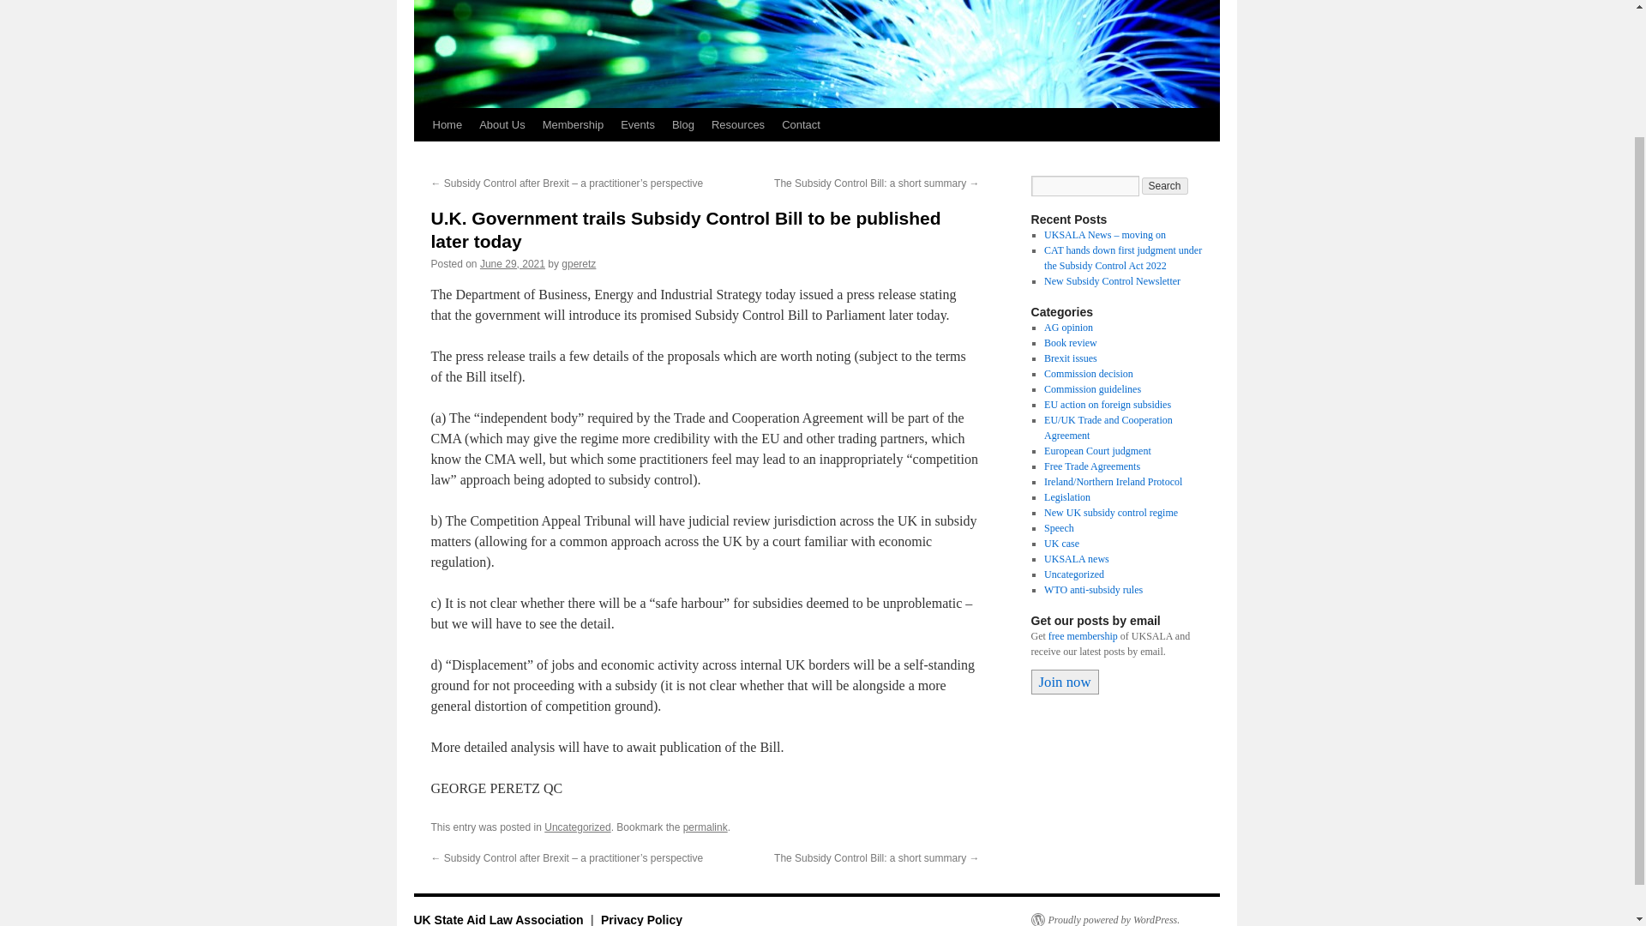 The width and height of the screenshot is (1646, 926). Describe the element at coordinates (502, 125) in the screenshot. I see `About Us` at that location.